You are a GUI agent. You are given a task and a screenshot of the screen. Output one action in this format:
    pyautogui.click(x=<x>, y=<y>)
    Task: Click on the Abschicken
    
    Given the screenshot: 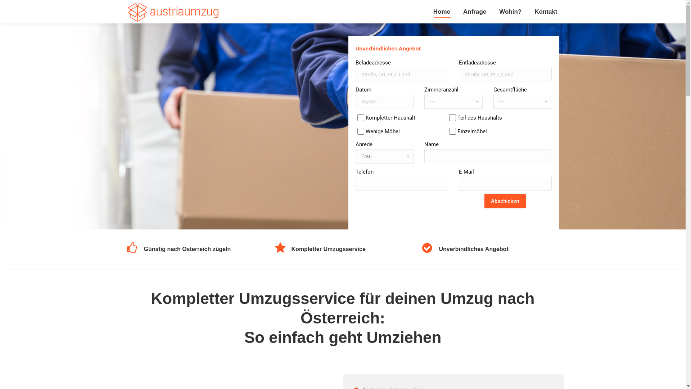 What is the action you would take?
    pyautogui.click(x=505, y=201)
    